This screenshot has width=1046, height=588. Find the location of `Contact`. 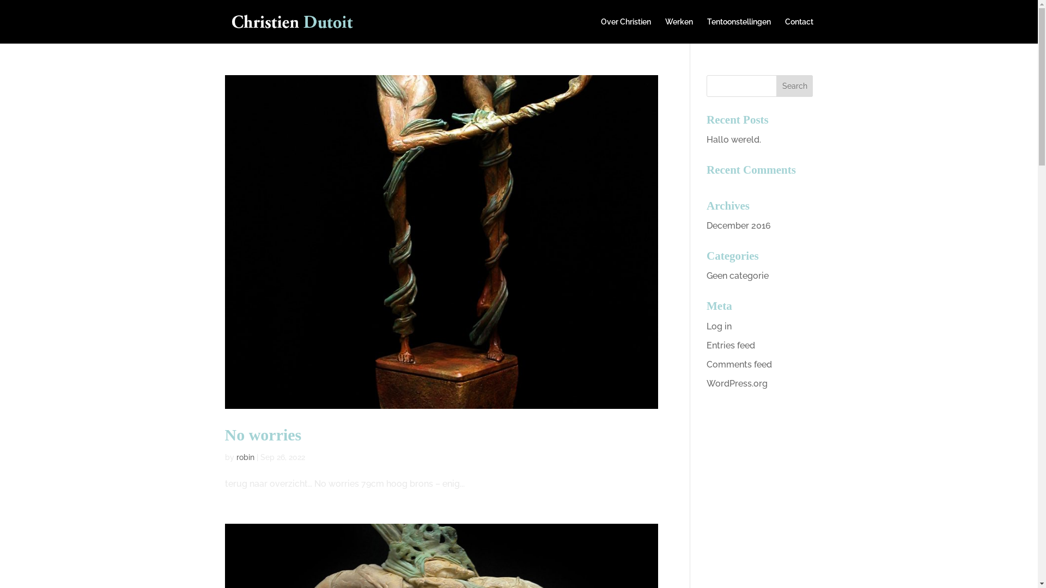

Contact is located at coordinates (799, 30).